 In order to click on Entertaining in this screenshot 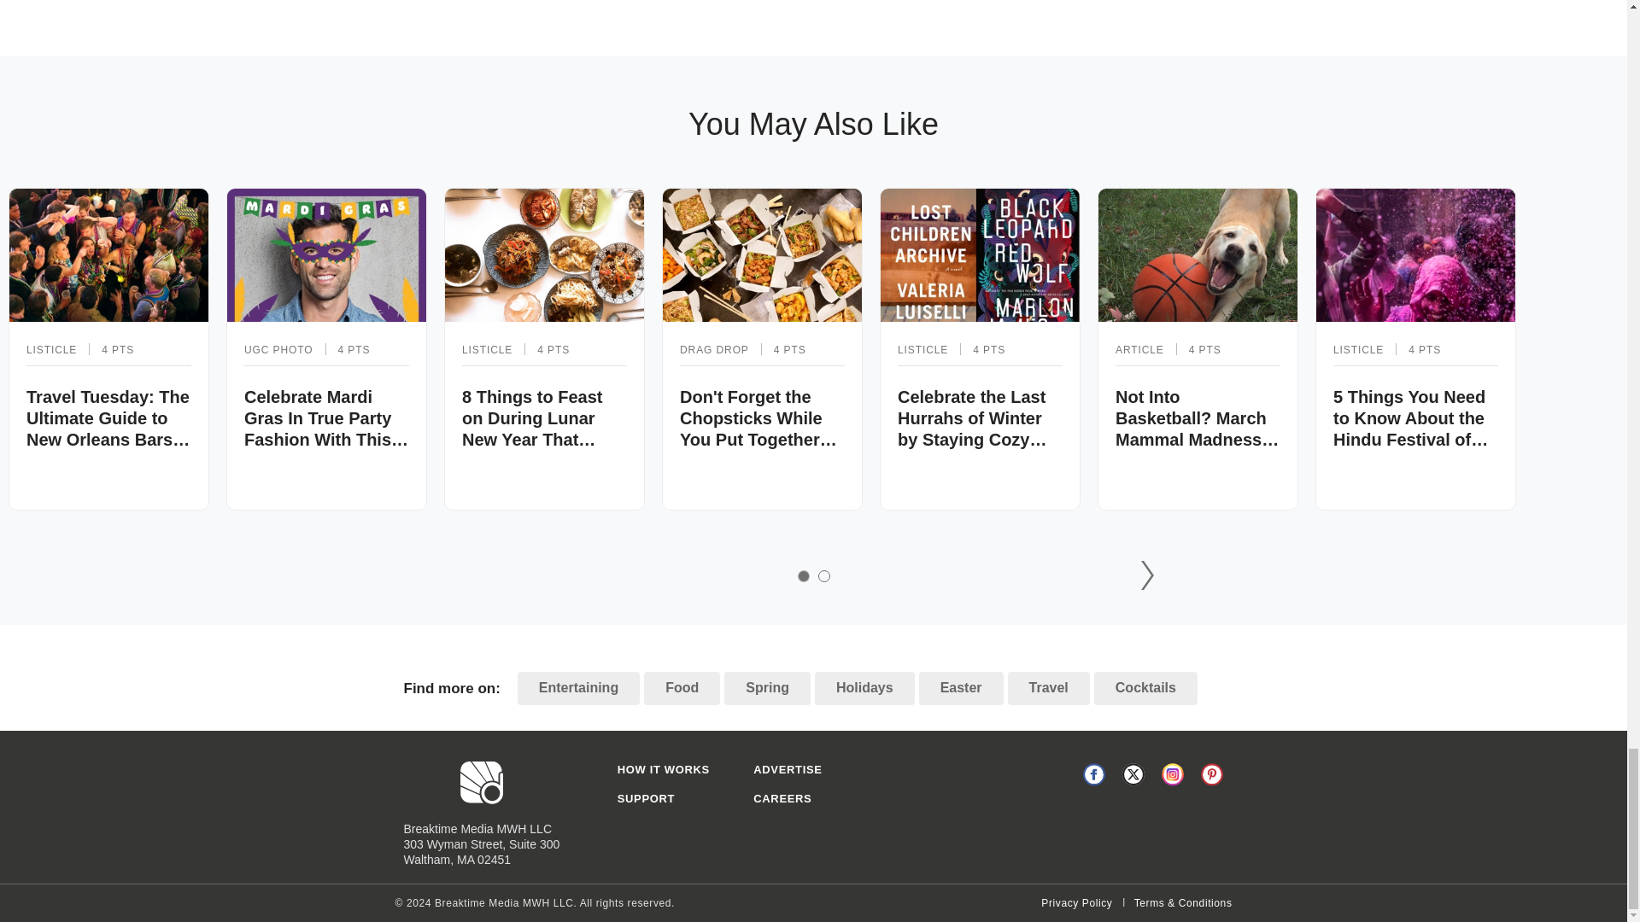, I will do `click(578, 688)`.